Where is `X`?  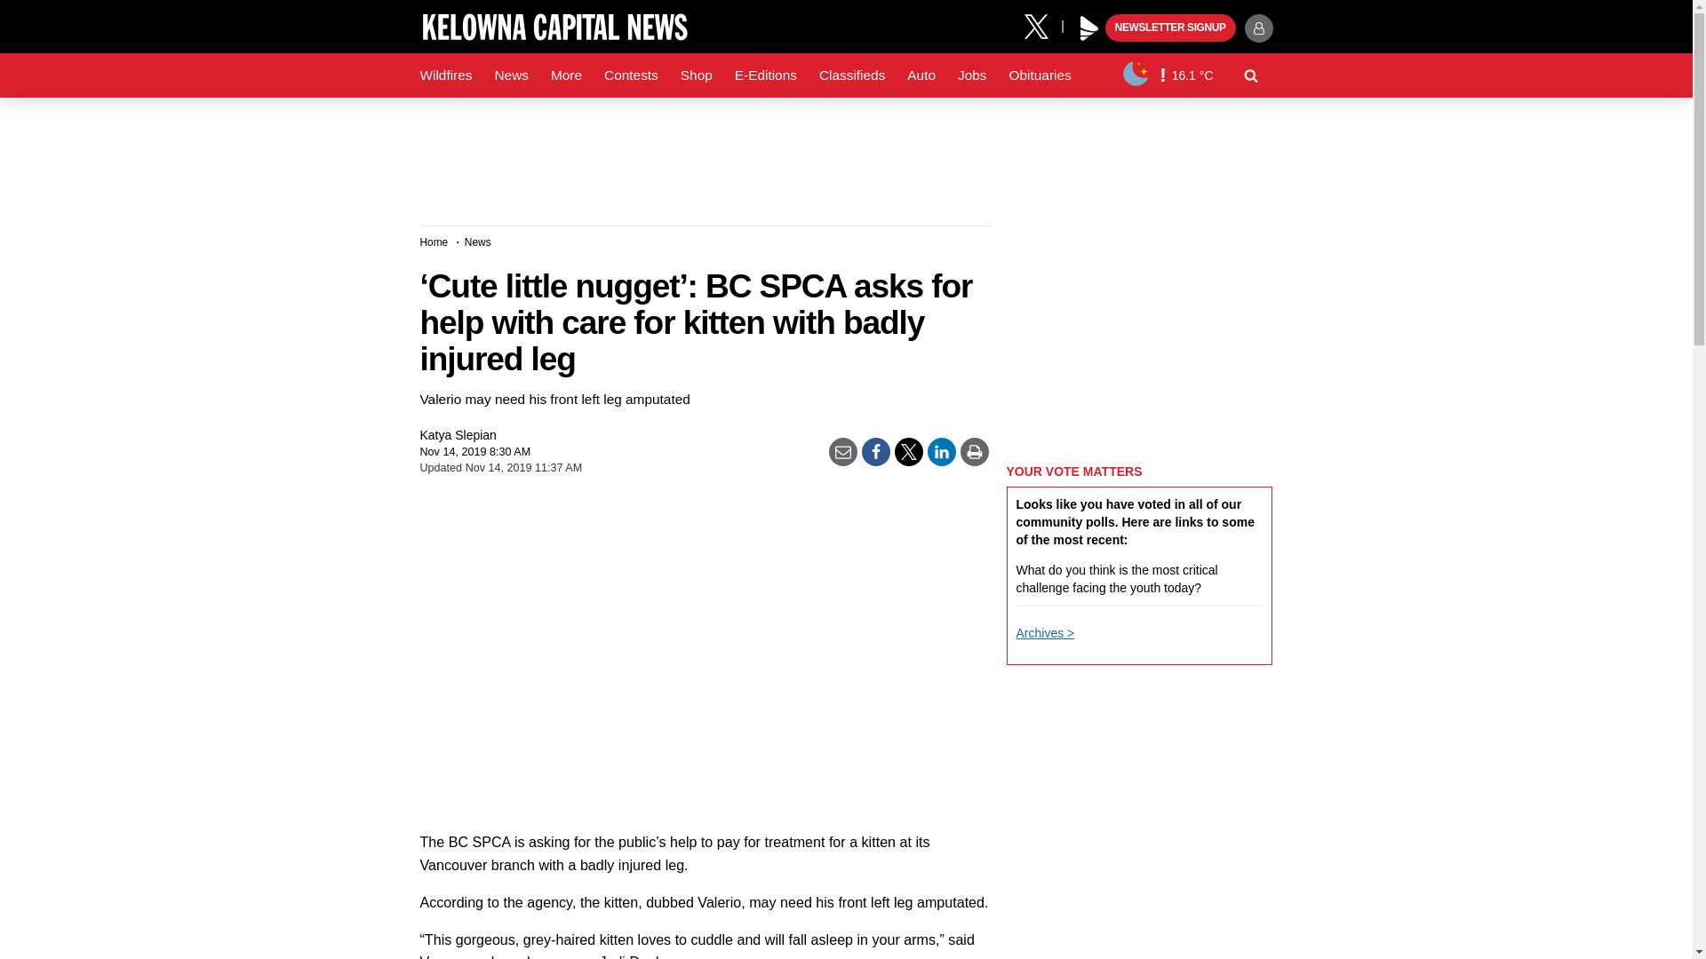
X is located at coordinates (1042, 25).